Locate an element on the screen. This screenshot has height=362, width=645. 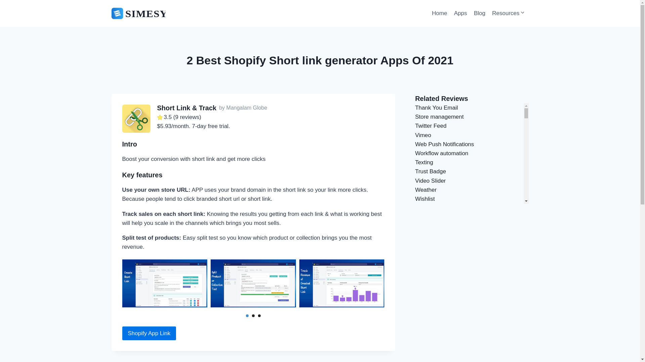
1 is located at coordinates (247, 316).